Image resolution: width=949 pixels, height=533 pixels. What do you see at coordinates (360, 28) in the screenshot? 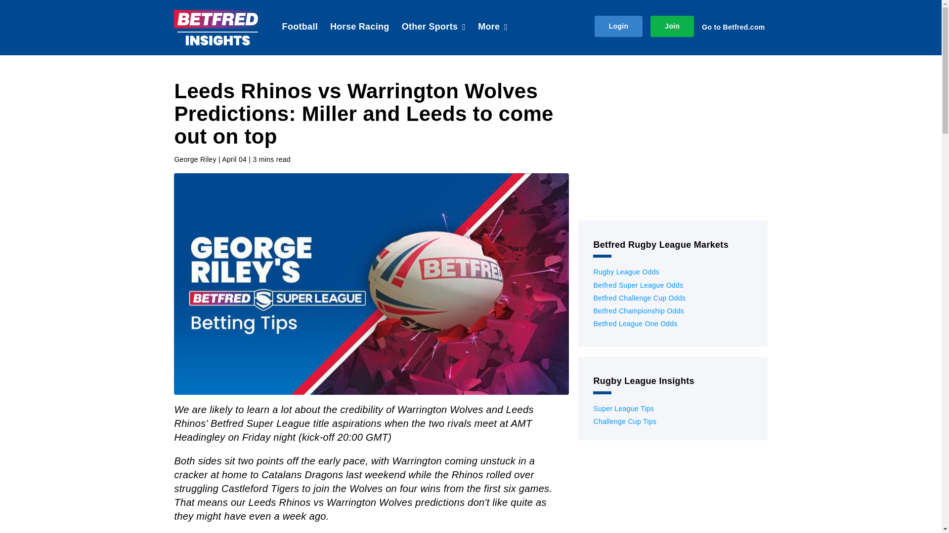
I see `Horse Racing` at bounding box center [360, 28].